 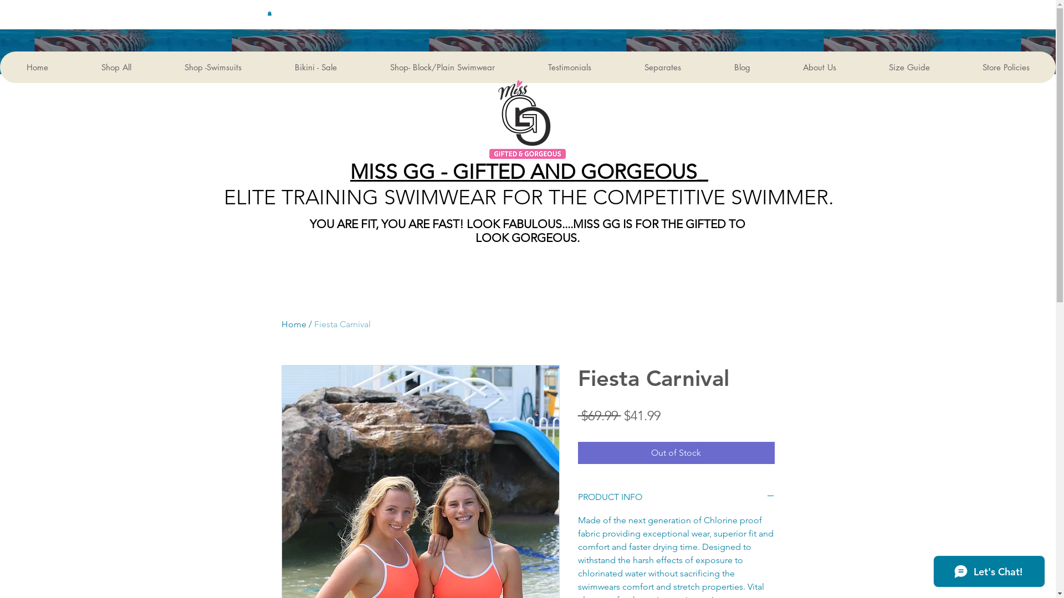 What do you see at coordinates (569, 68) in the screenshot?
I see `Testimonials` at bounding box center [569, 68].